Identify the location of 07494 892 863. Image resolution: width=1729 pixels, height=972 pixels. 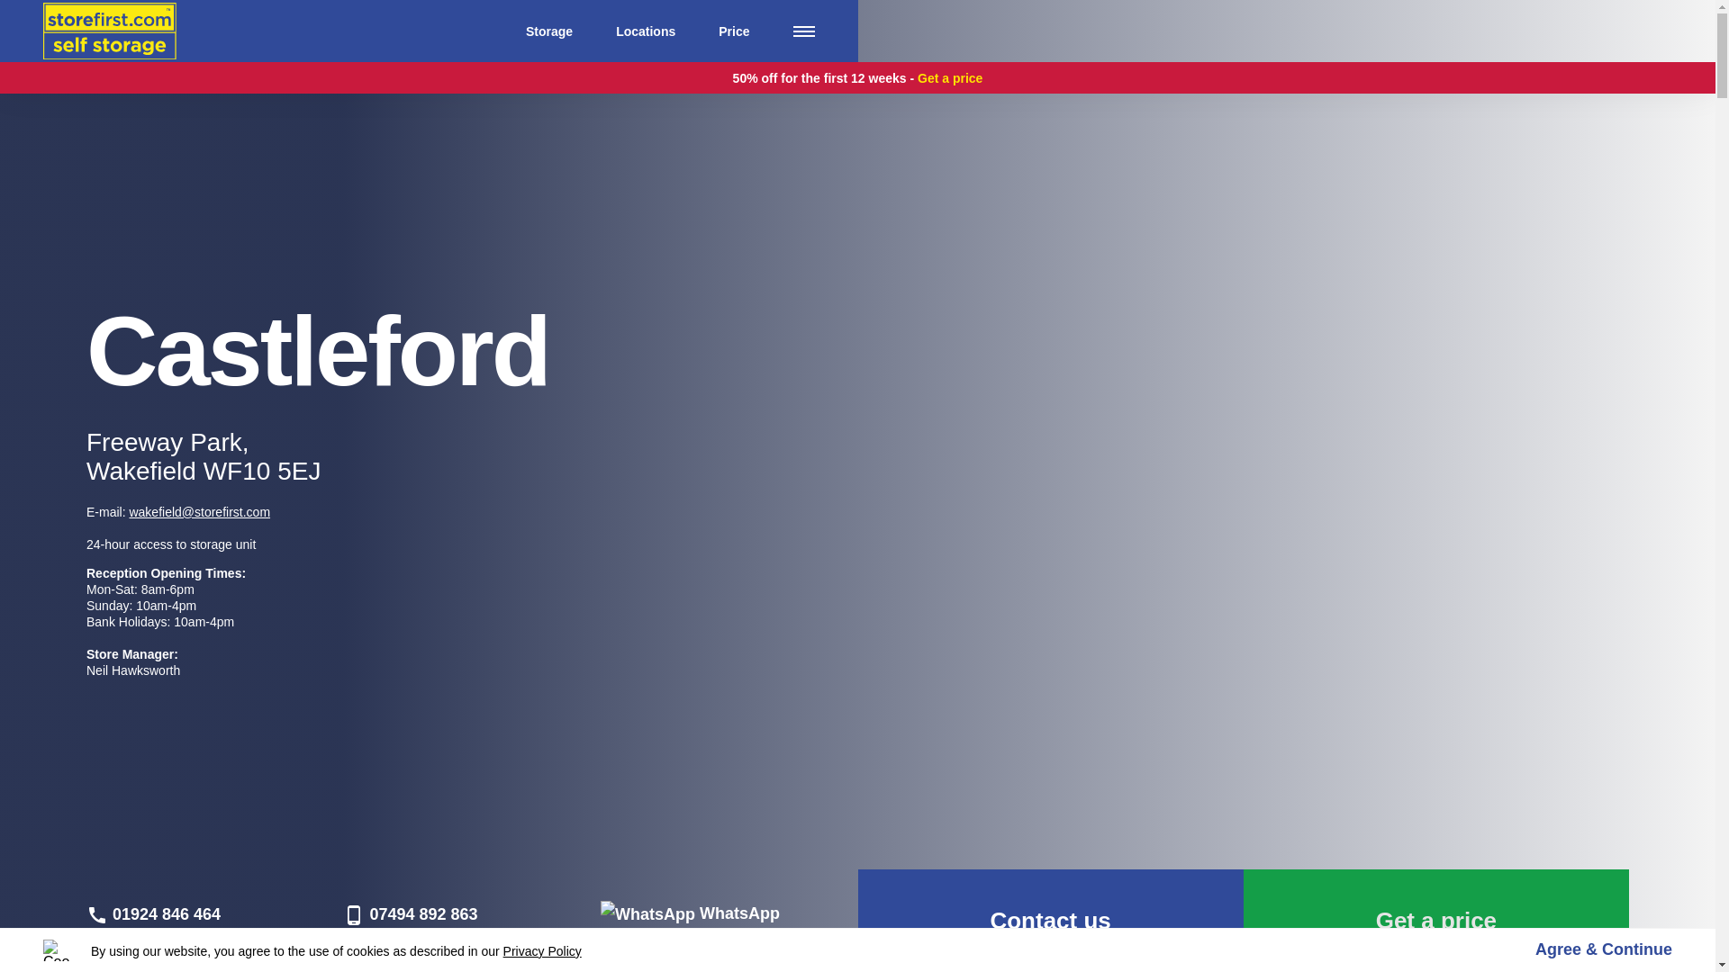
(409, 914).